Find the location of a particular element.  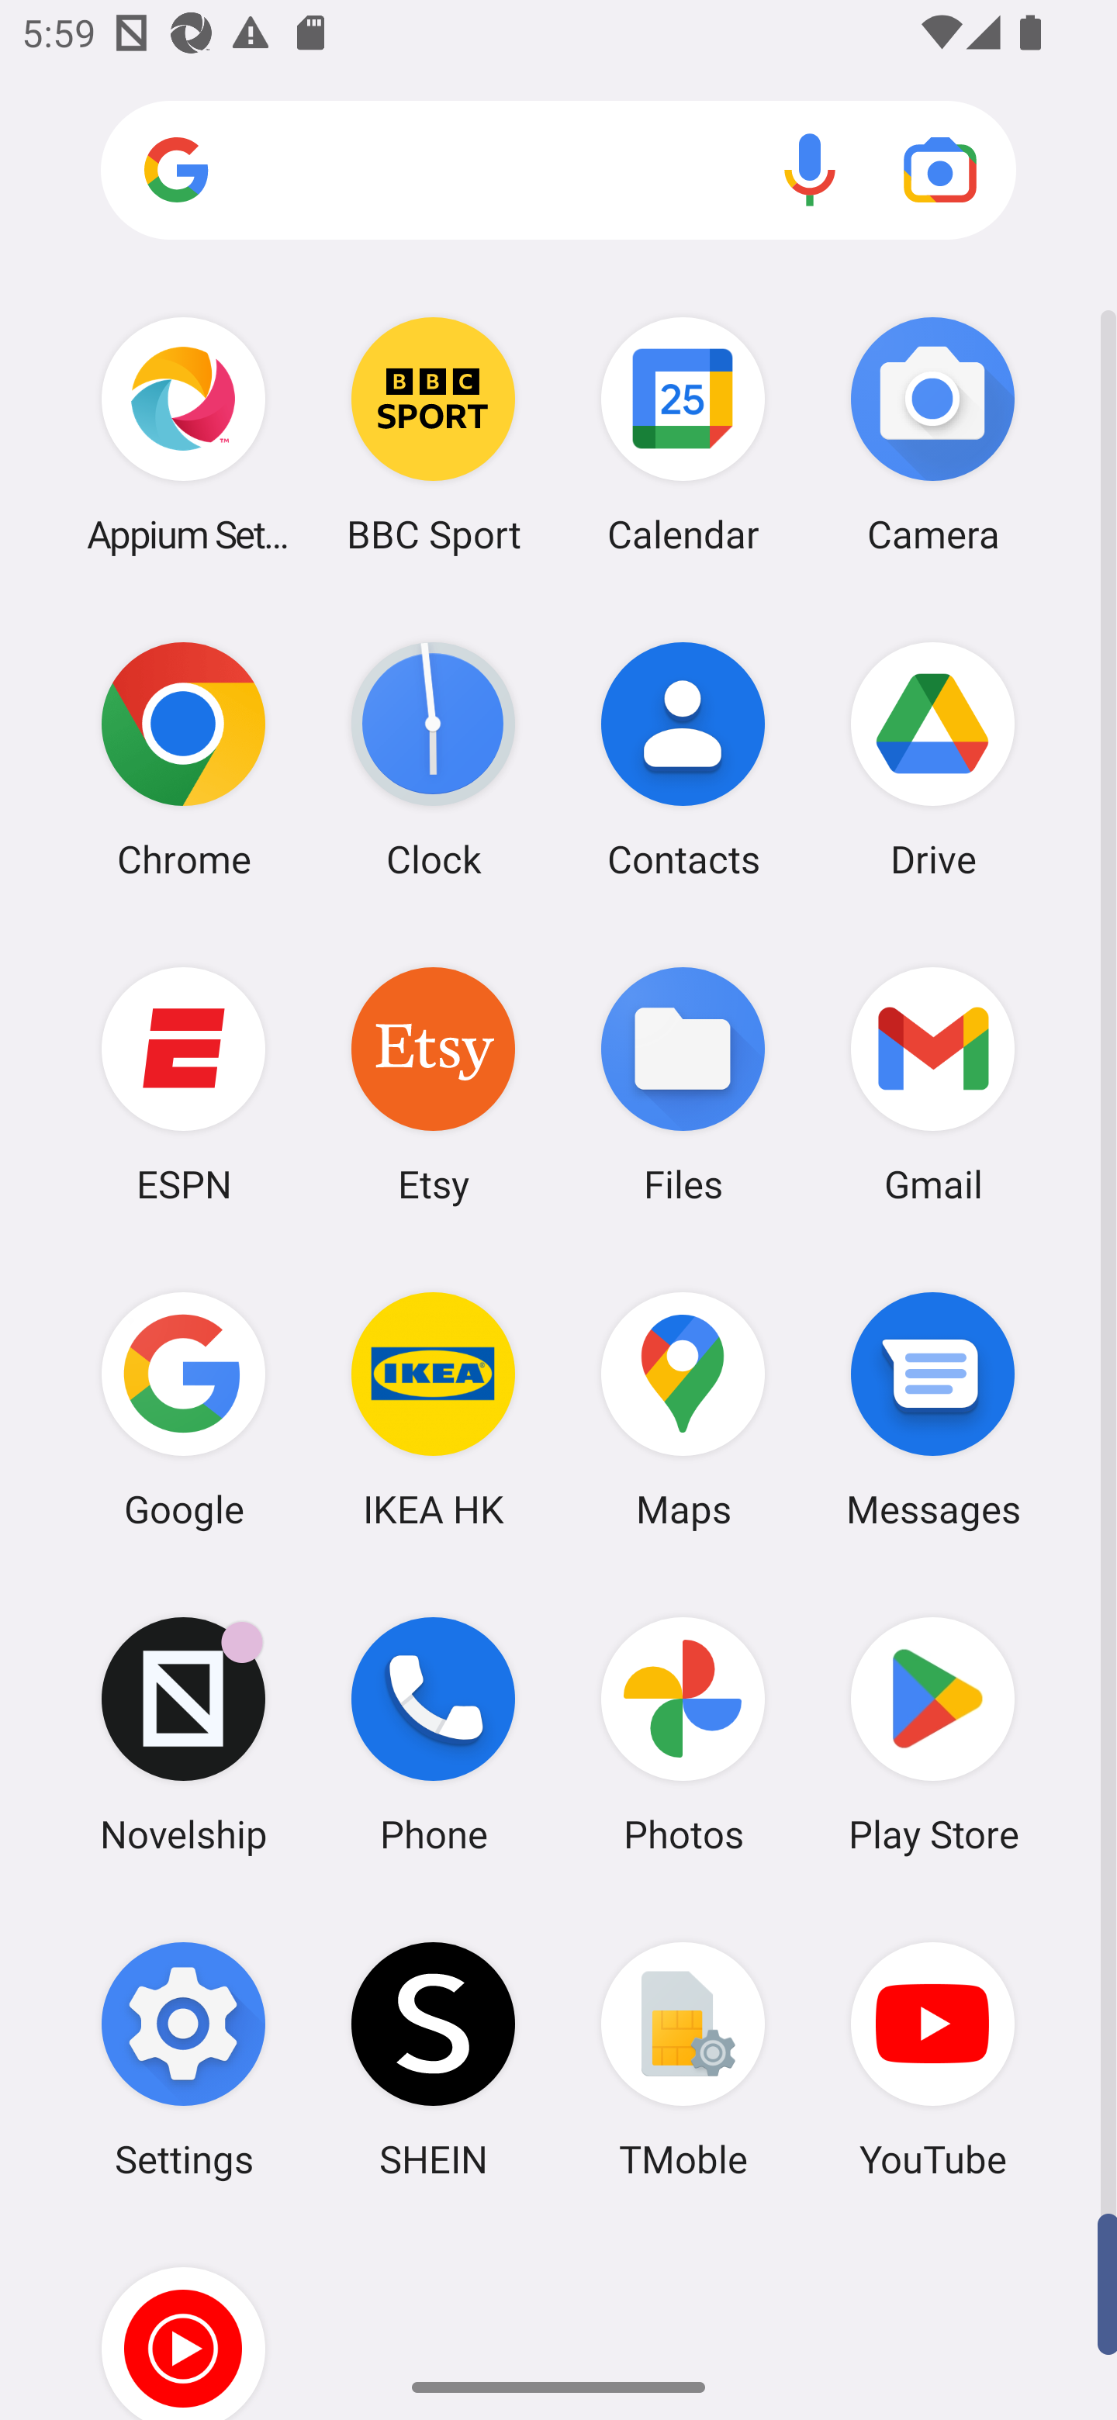

Etsy is located at coordinates (433, 1084).